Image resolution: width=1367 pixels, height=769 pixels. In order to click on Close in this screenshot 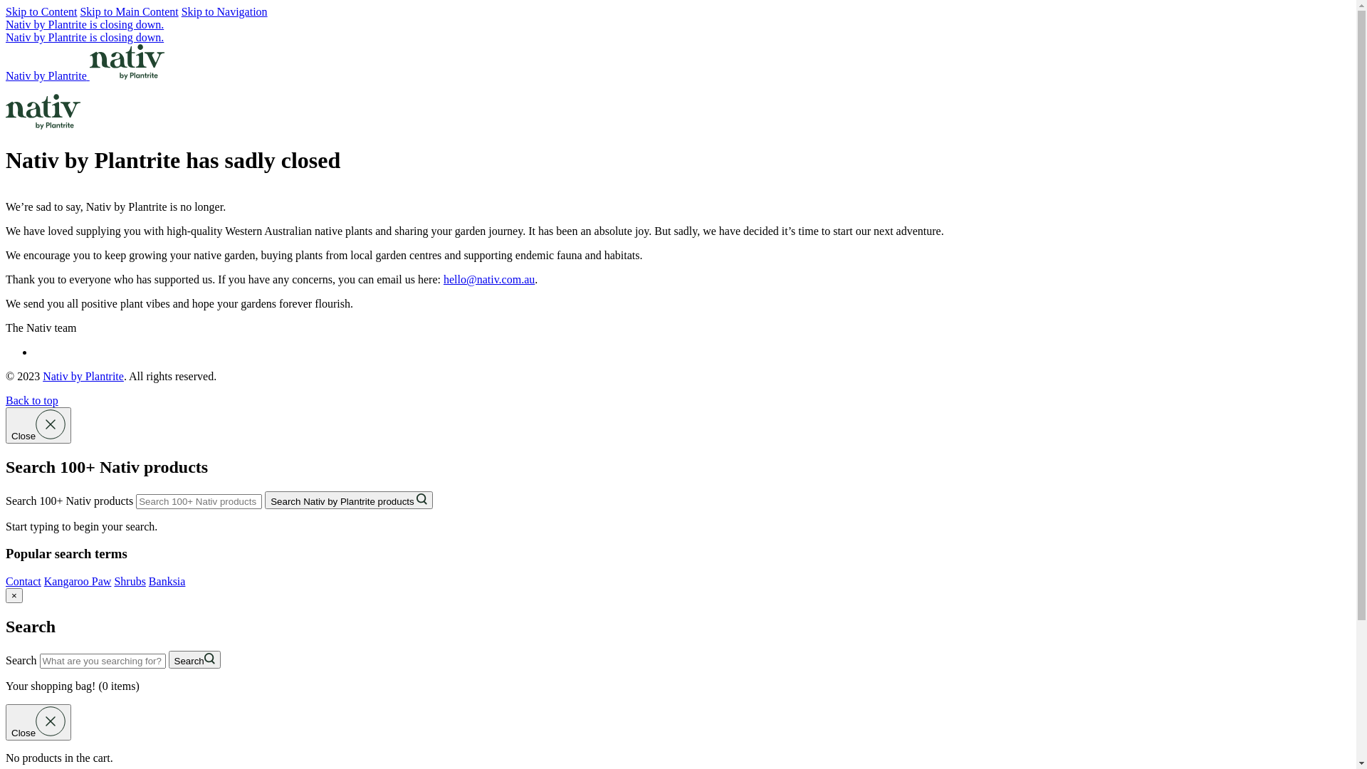, I will do `click(38, 722)`.